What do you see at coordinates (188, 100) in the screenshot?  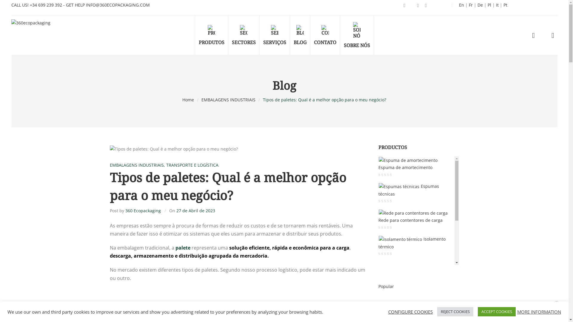 I see `Home` at bounding box center [188, 100].